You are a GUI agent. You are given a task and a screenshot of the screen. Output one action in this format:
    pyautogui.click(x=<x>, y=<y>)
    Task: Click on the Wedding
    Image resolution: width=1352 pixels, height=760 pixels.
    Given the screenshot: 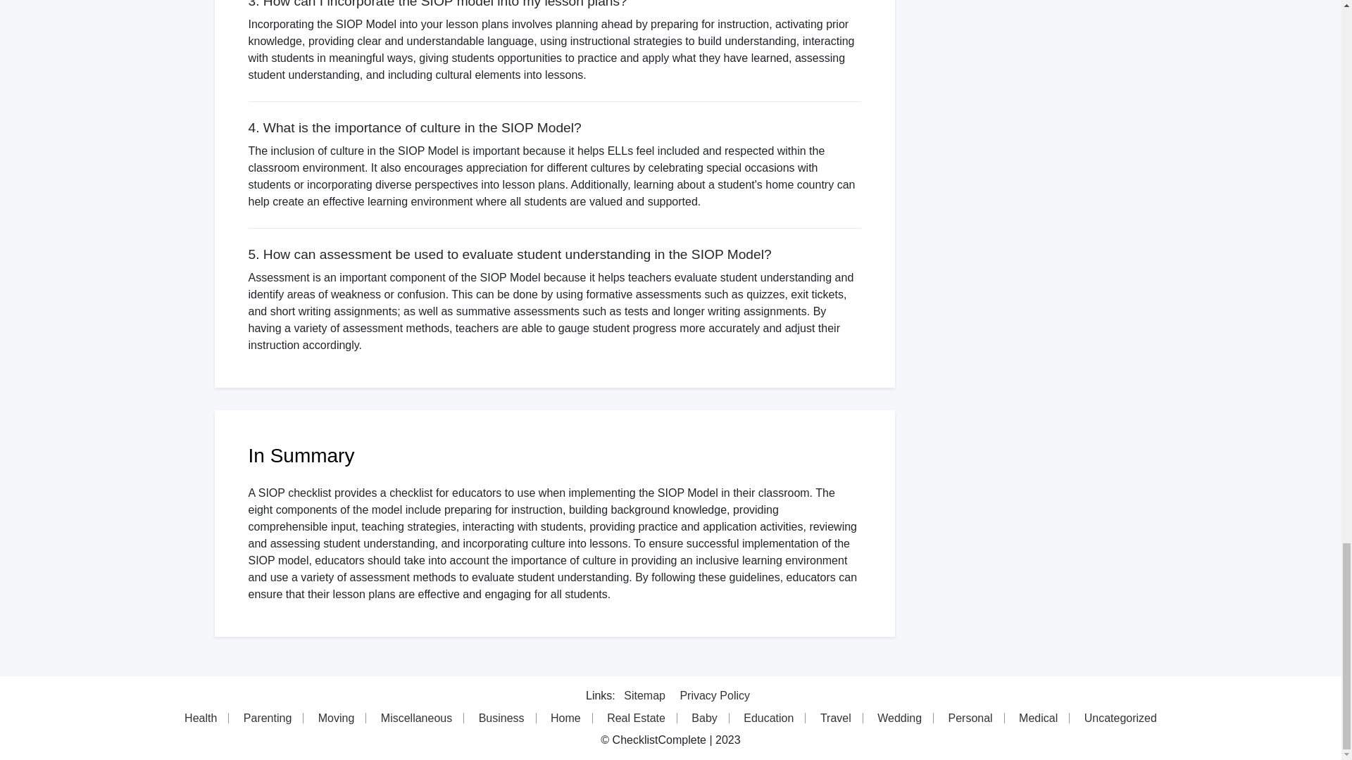 What is the action you would take?
    pyautogui.click(x=900, y=718)
    